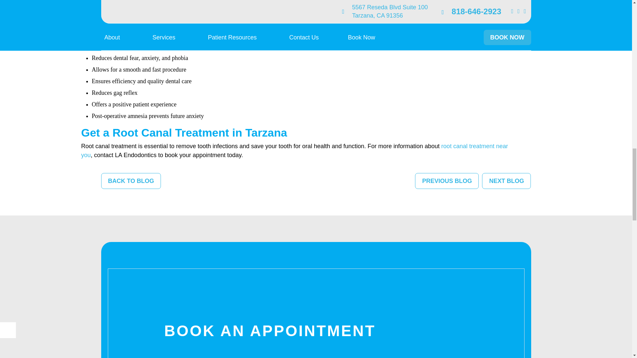 Image resolution: width=637 pixels, height=358 pixels. Describe the element at coordinates (131, 181) in the screenshot. I see `BACK TO BLOG` at that location.